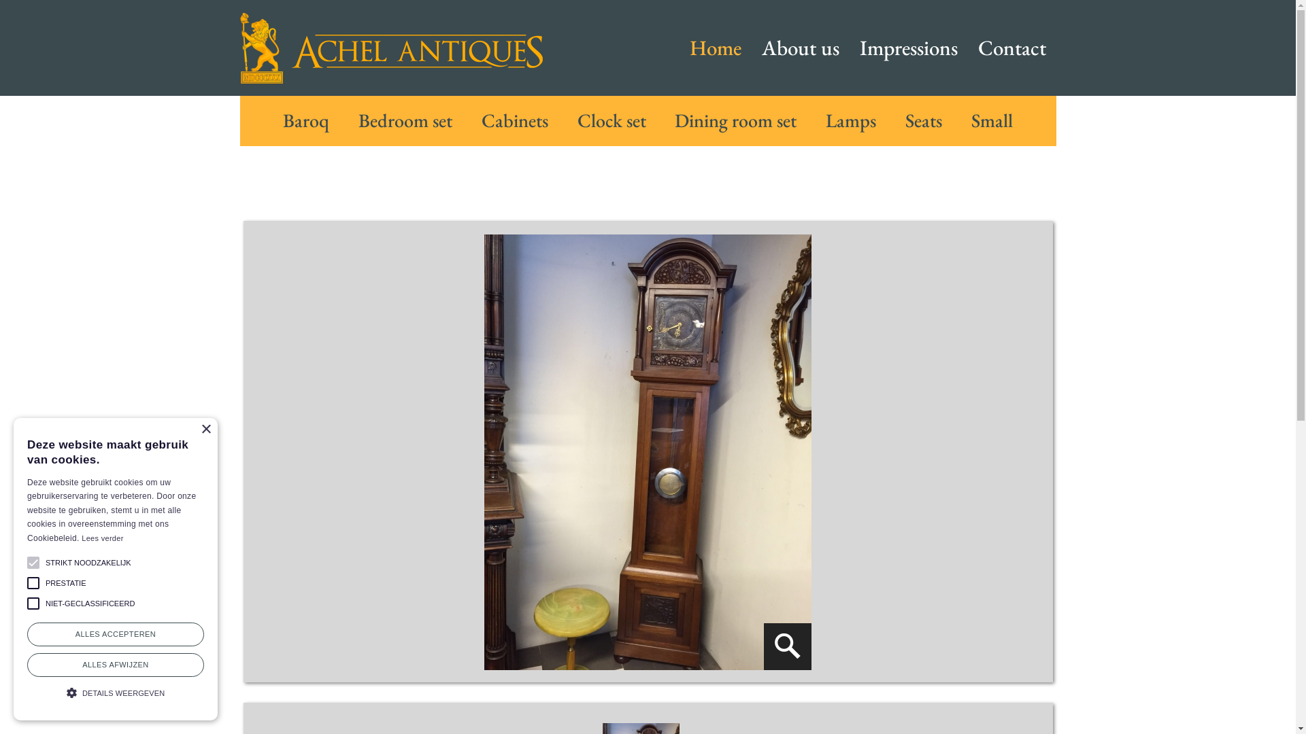 This screenshot has width=1306, height=734. Describe the element at coordinates (612, 120) in the screenshot. I see `Clock set` at that location.